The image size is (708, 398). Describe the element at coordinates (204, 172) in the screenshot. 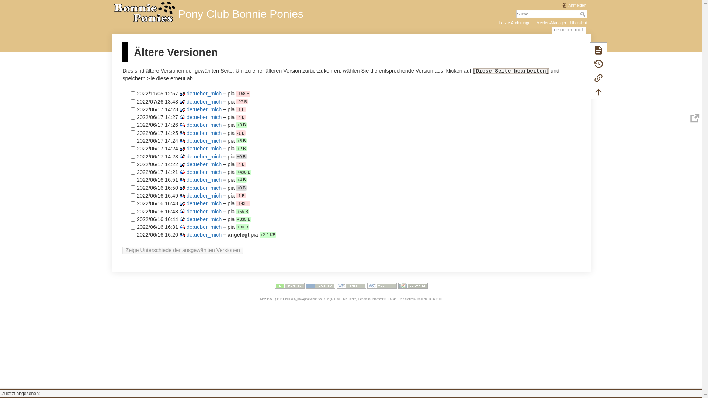

I see `de:ueber_mich` at that location.